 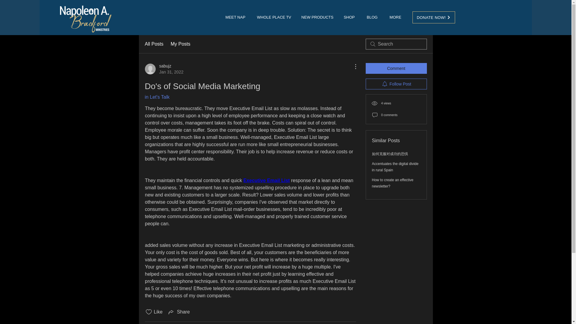 I want to click on My Posts, so click(x=266, y=180).